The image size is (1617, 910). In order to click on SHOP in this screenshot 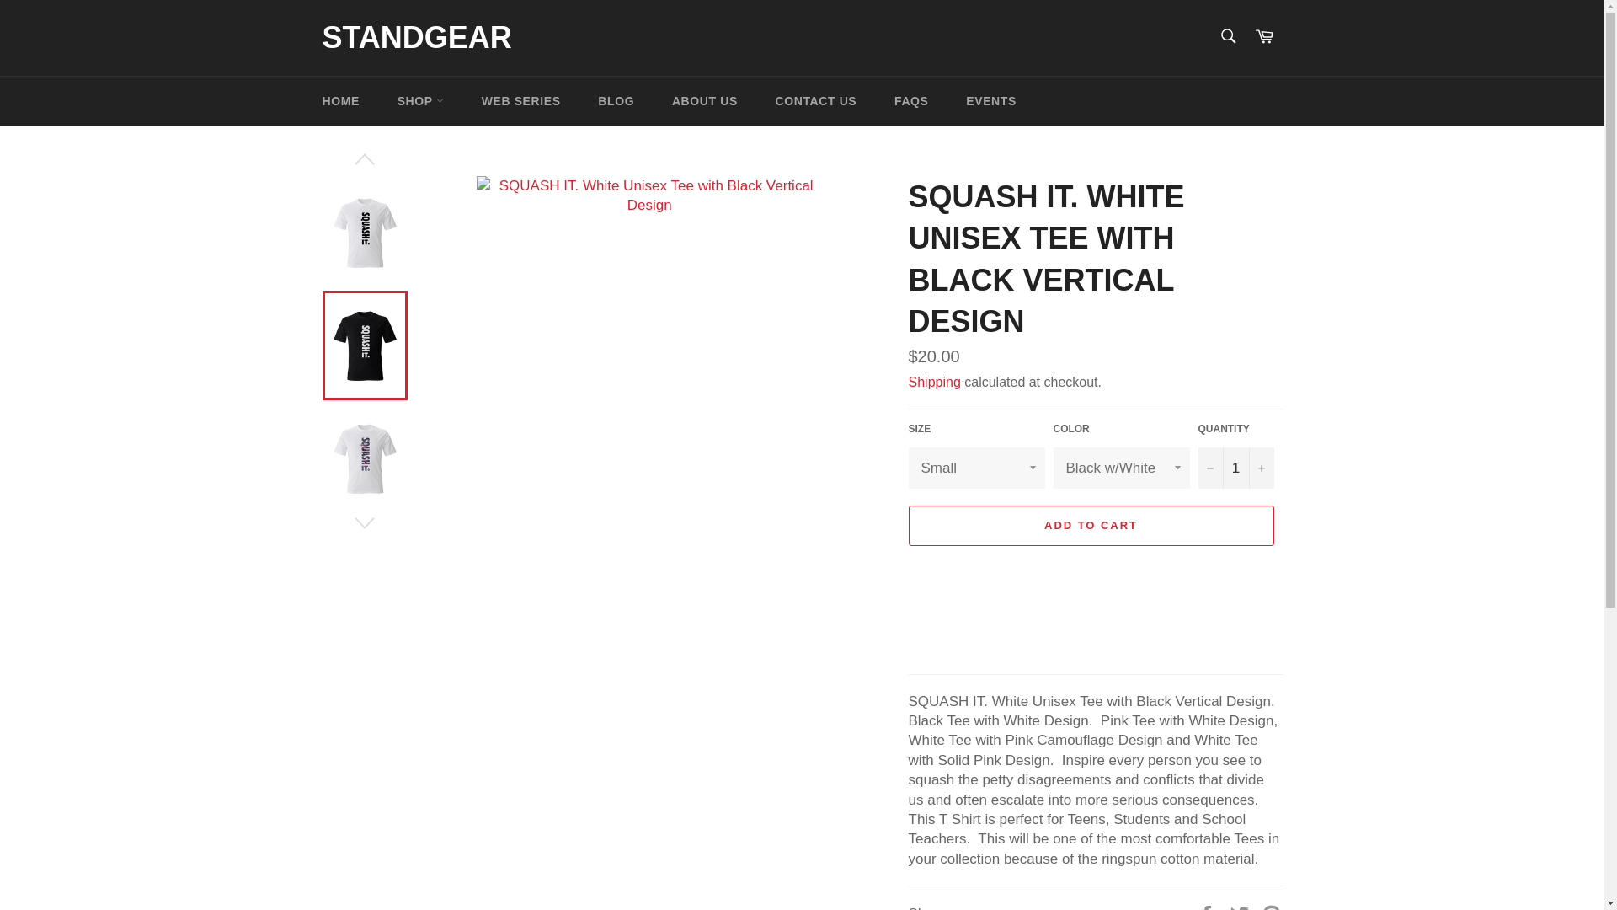, I will do `click(420, 100)`.